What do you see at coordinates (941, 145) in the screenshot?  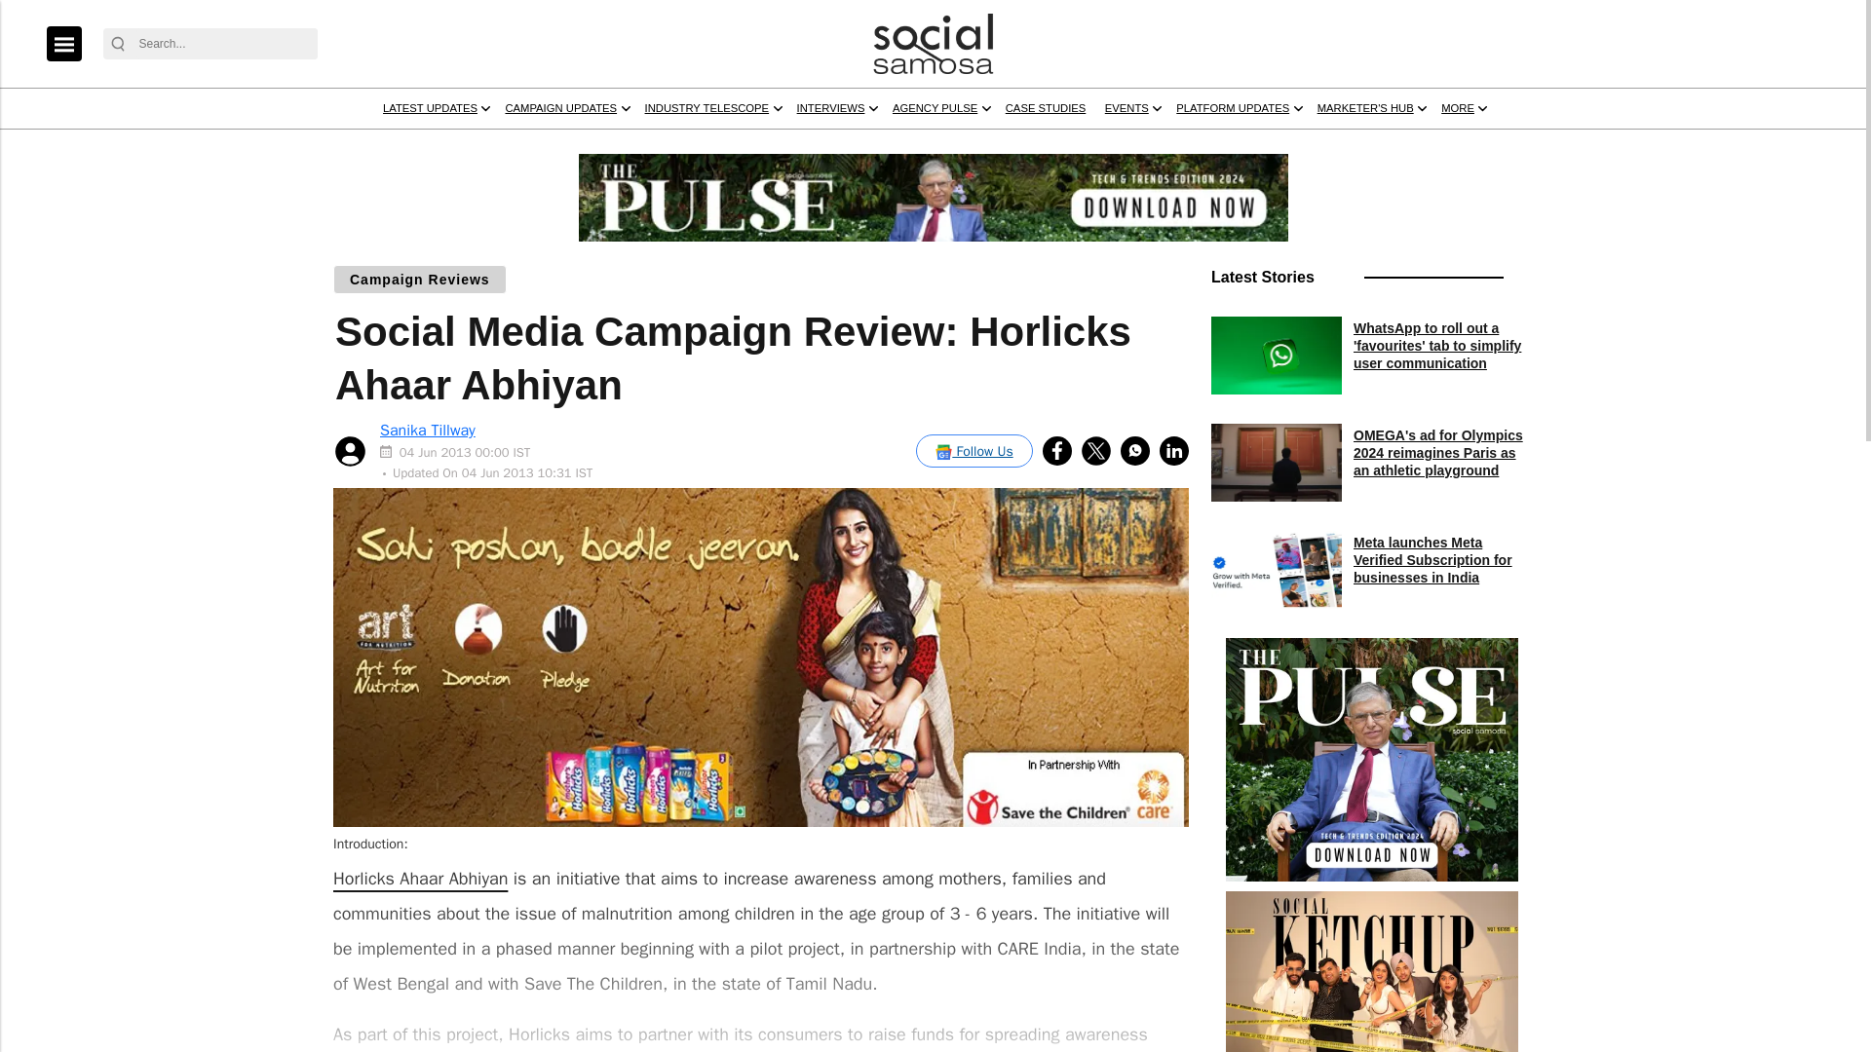 I see `INDUSTRY TELESCOPE` at bounding box center [941, 145].